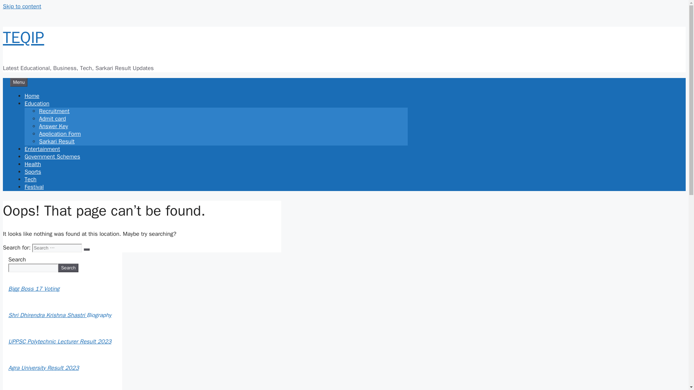 Image resolution: width=694 pixels, height=390 pixels. I want to click on Search, so click(68, 268).